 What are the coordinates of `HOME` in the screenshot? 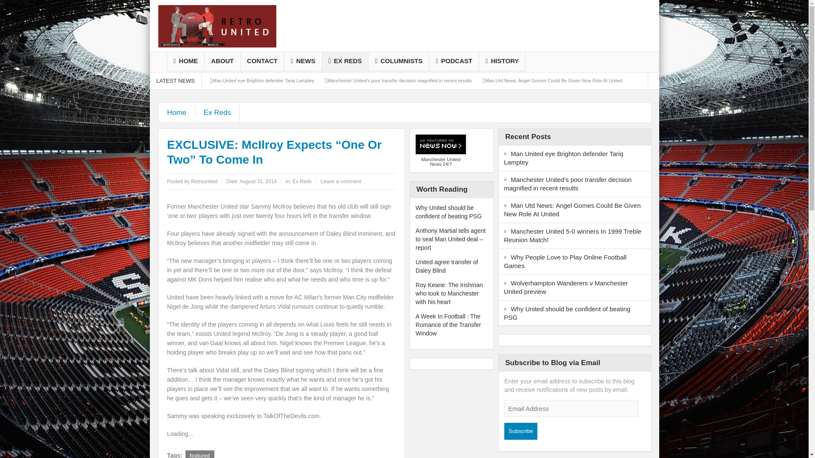 It's located at (185, 62).